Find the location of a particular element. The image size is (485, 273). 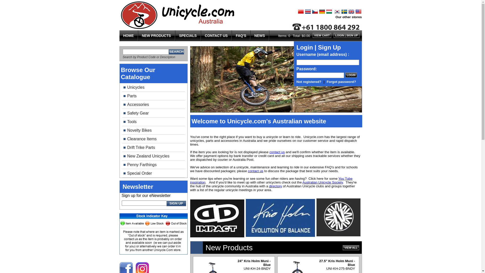

Sign Up is located at coordinates (329, 48).